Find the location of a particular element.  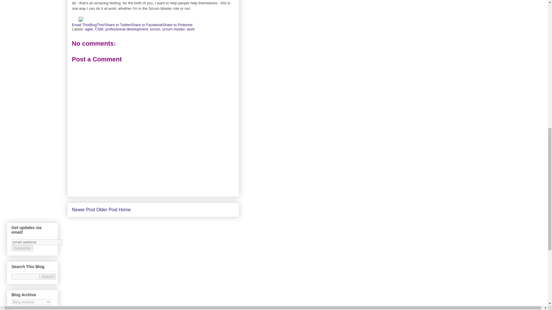

Search is located at coordinates (48, 276).